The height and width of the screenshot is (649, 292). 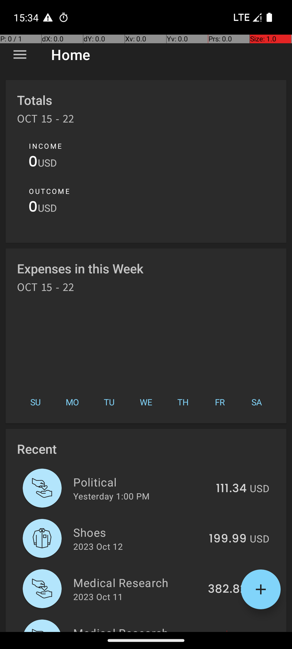 What do you see at coordinates (227, 589) in the screenshot?
I see `382.82` at bounding box center [227, 589].